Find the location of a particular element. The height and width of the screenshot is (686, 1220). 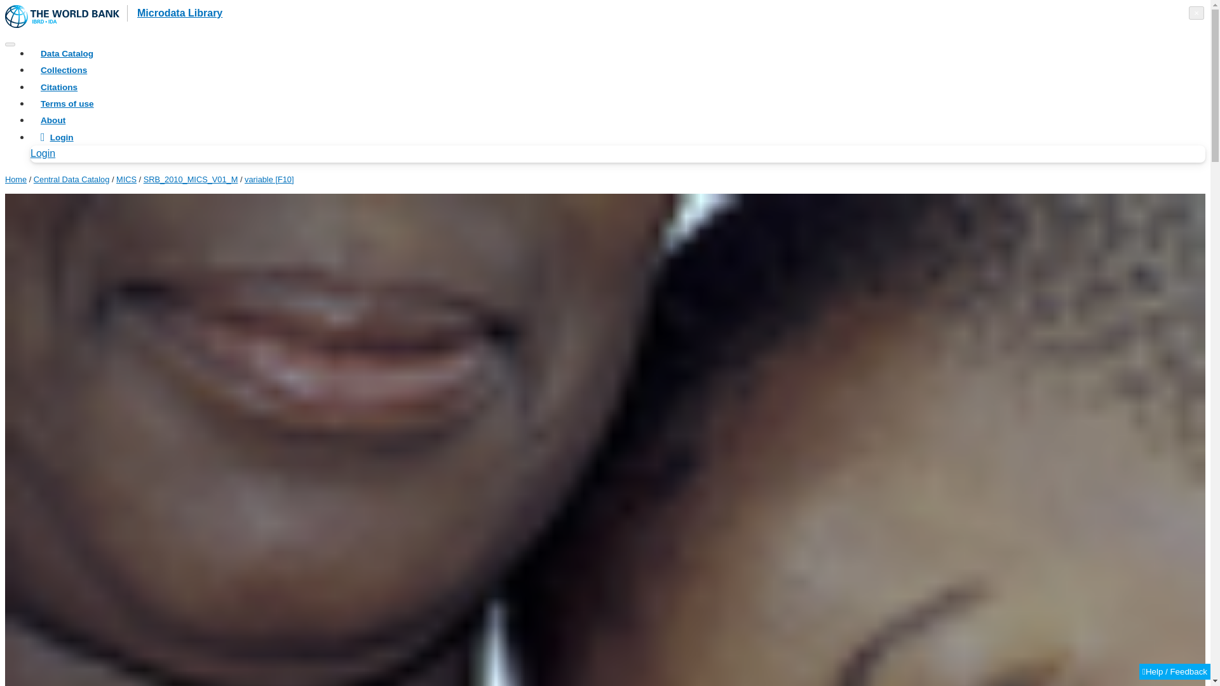

MICS is located at coordinates (126, 179).